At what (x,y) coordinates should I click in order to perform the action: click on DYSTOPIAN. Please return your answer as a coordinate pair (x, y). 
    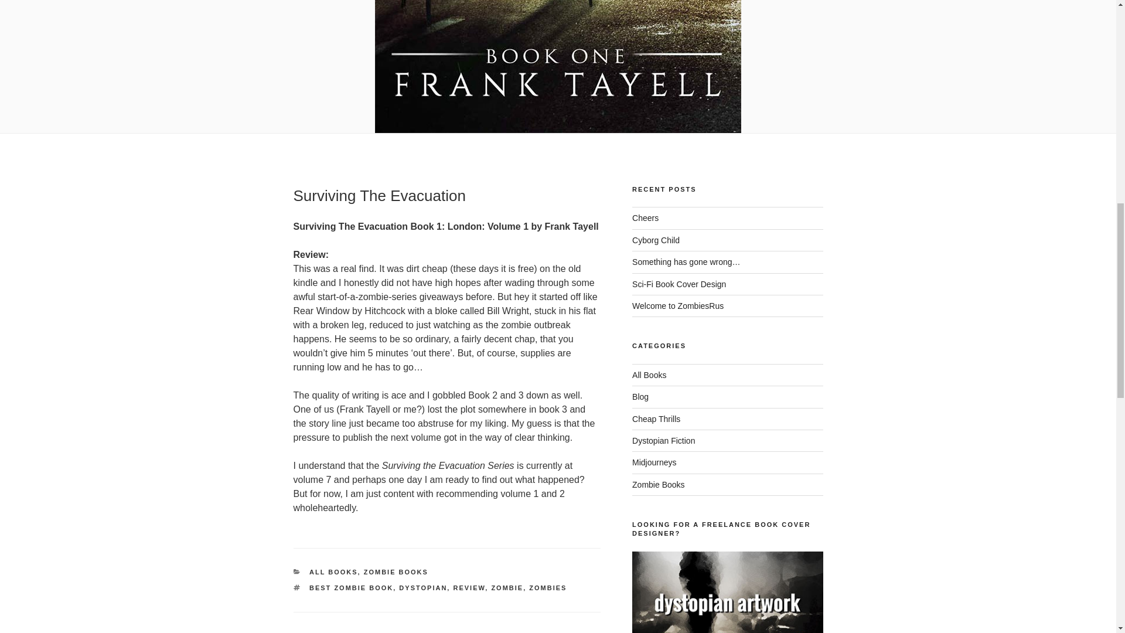
    Looking at the image, I should click on (423, 587).